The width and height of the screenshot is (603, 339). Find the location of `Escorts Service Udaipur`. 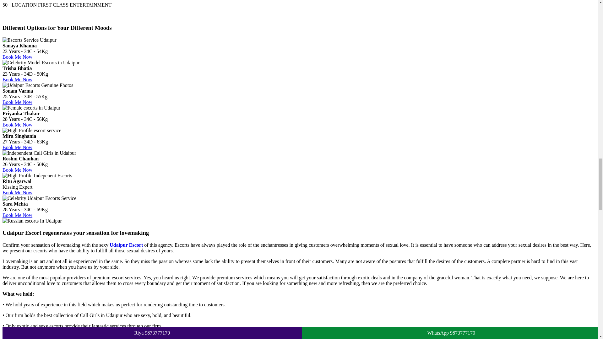

Escorts Service Udaipur is located at coordinates (30, 40).